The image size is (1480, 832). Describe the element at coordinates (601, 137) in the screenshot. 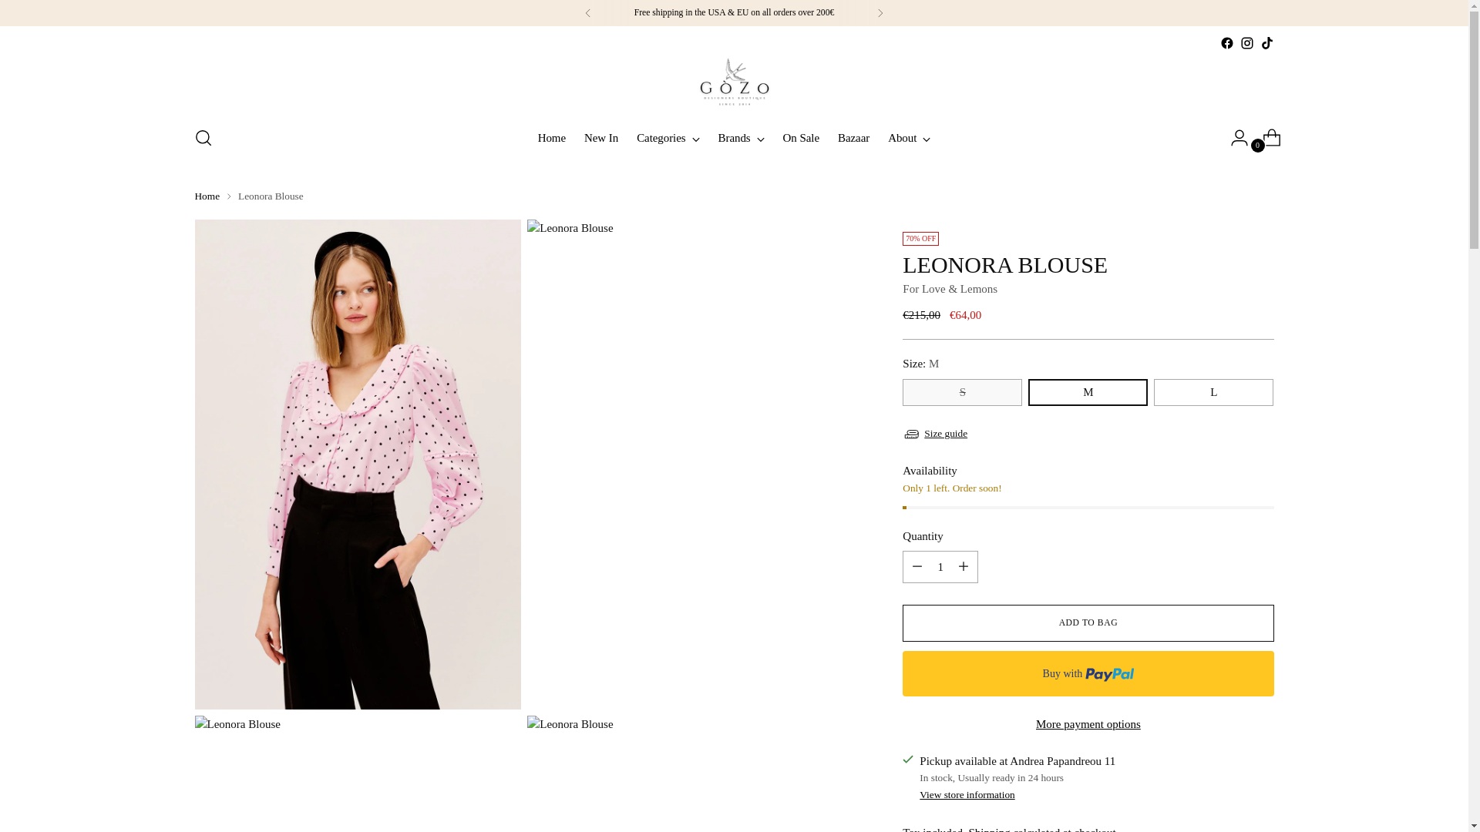

I see `Previous` at that location.